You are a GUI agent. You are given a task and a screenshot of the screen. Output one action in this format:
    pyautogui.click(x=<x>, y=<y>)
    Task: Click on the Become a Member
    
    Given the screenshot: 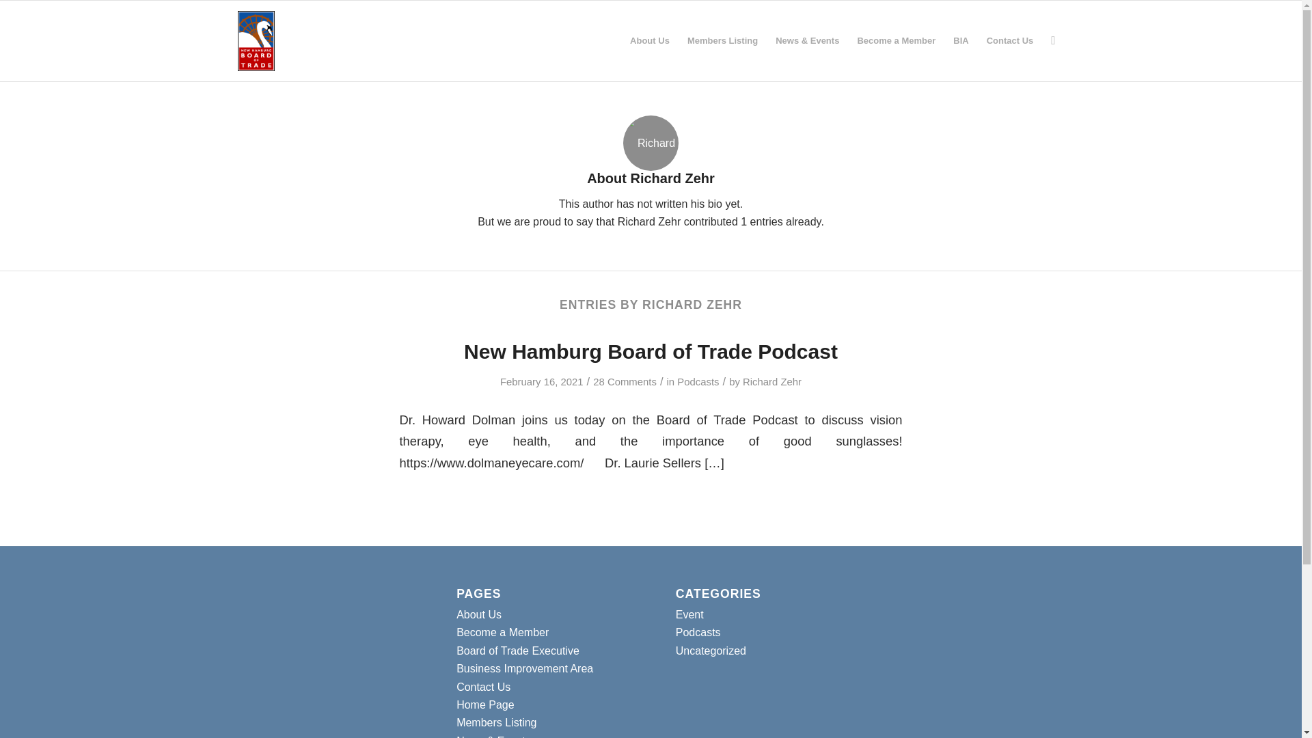 What is the action you would take?
    pyautogui.click(x=896, y=41)
    